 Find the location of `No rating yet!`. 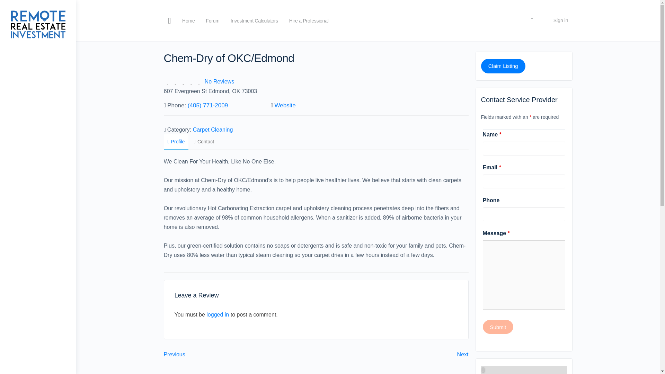

No rating yet! is located at coordinates (183, 82).